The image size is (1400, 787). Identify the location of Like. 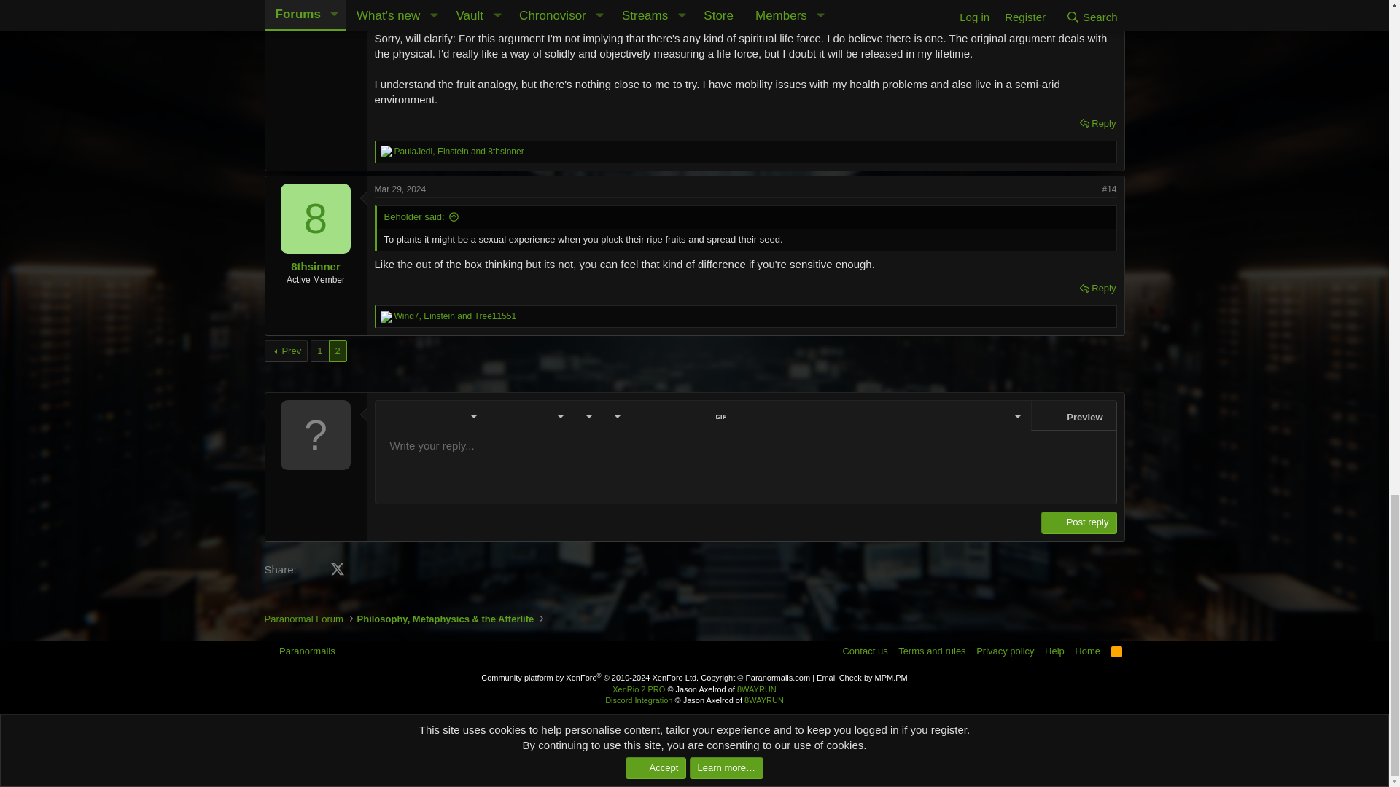
(386, 152).